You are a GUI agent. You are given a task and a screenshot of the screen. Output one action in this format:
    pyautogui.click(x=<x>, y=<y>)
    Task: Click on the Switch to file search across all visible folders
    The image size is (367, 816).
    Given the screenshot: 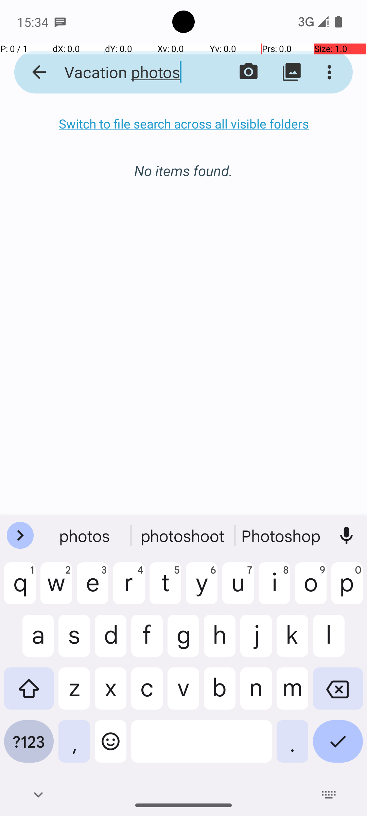 What is the action you would take?
    pyautogui.click(x=183, y=124)
    